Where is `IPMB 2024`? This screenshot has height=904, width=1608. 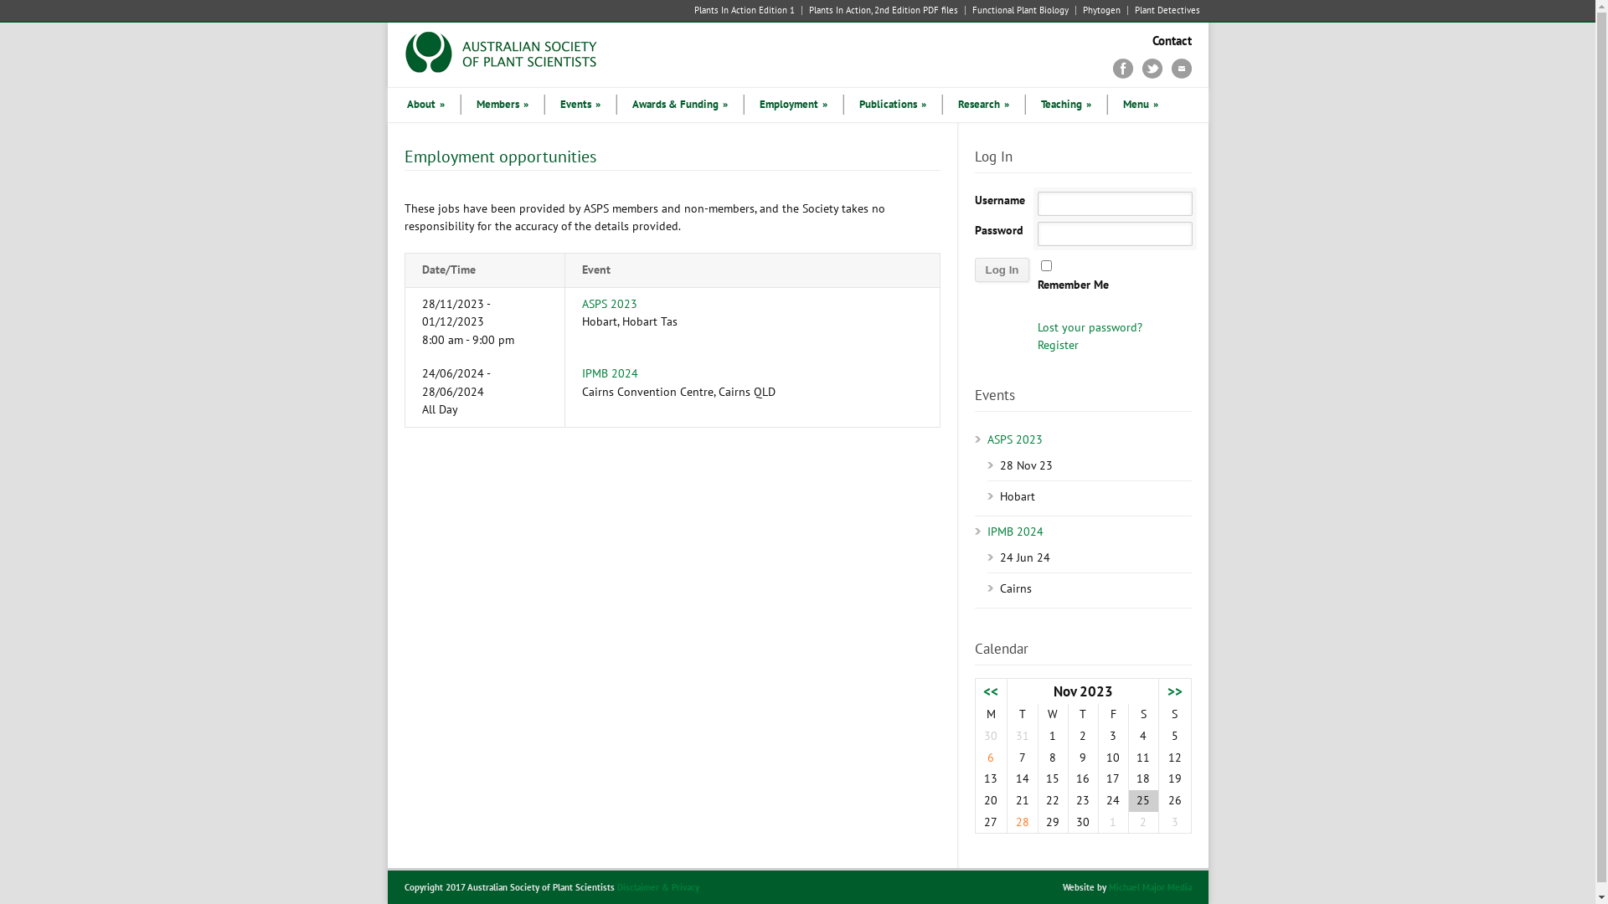 IPMB 2024 is located at coordinates (1015, 532).